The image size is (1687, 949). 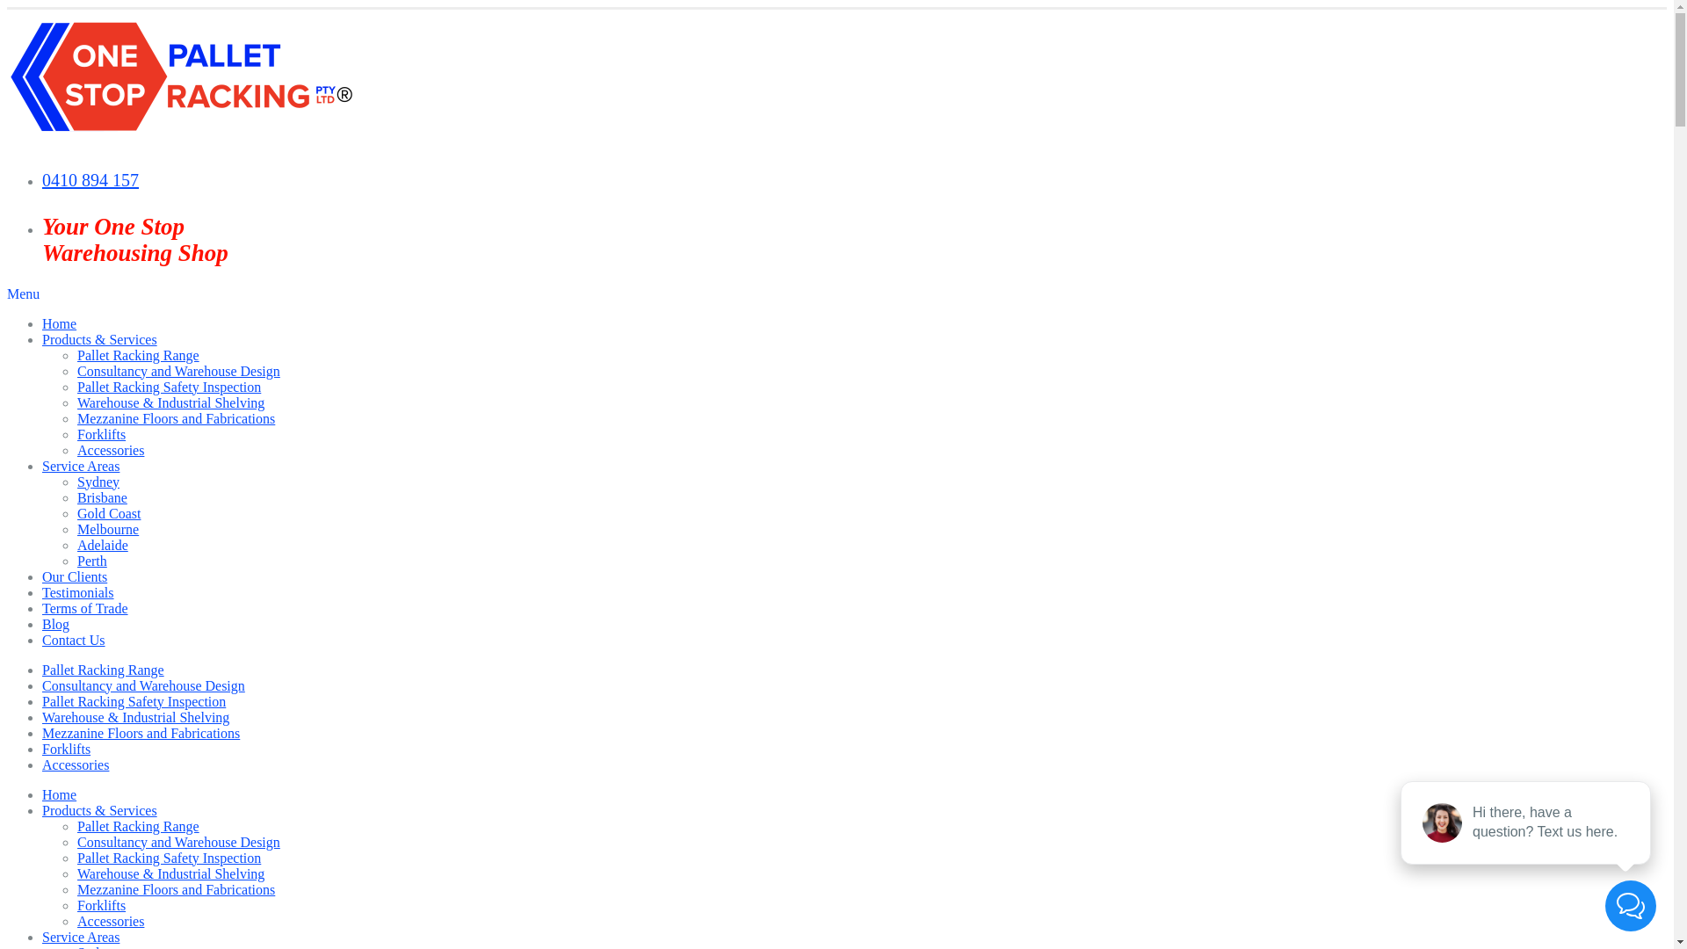 What do you see at coordinates (179, 842) in the screenshot?
I see `Consultancy and Warehouse Design` at bounding box center [179, 842].